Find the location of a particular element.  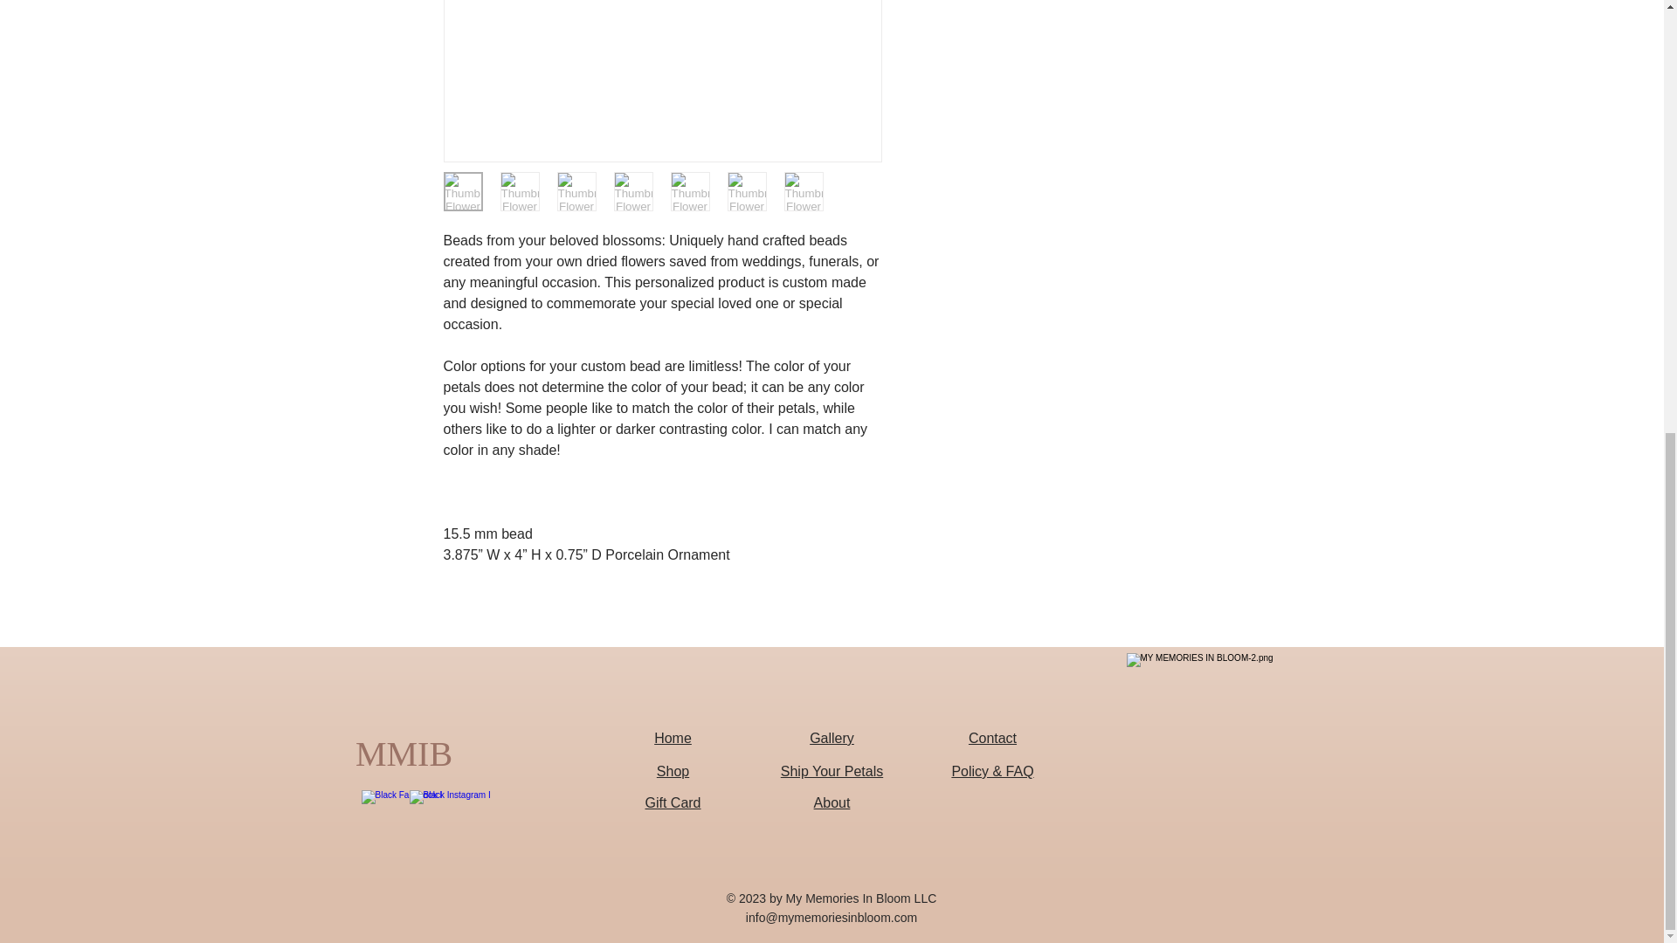

About is located at coordinates (832, 802).